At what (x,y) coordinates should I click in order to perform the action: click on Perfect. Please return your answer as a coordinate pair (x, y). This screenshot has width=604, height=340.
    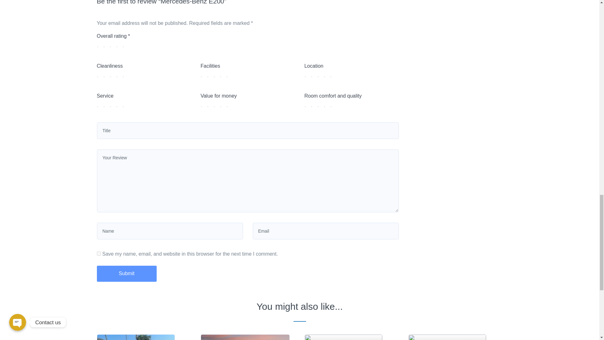
    Looking at the image, I should click on (125, 74).